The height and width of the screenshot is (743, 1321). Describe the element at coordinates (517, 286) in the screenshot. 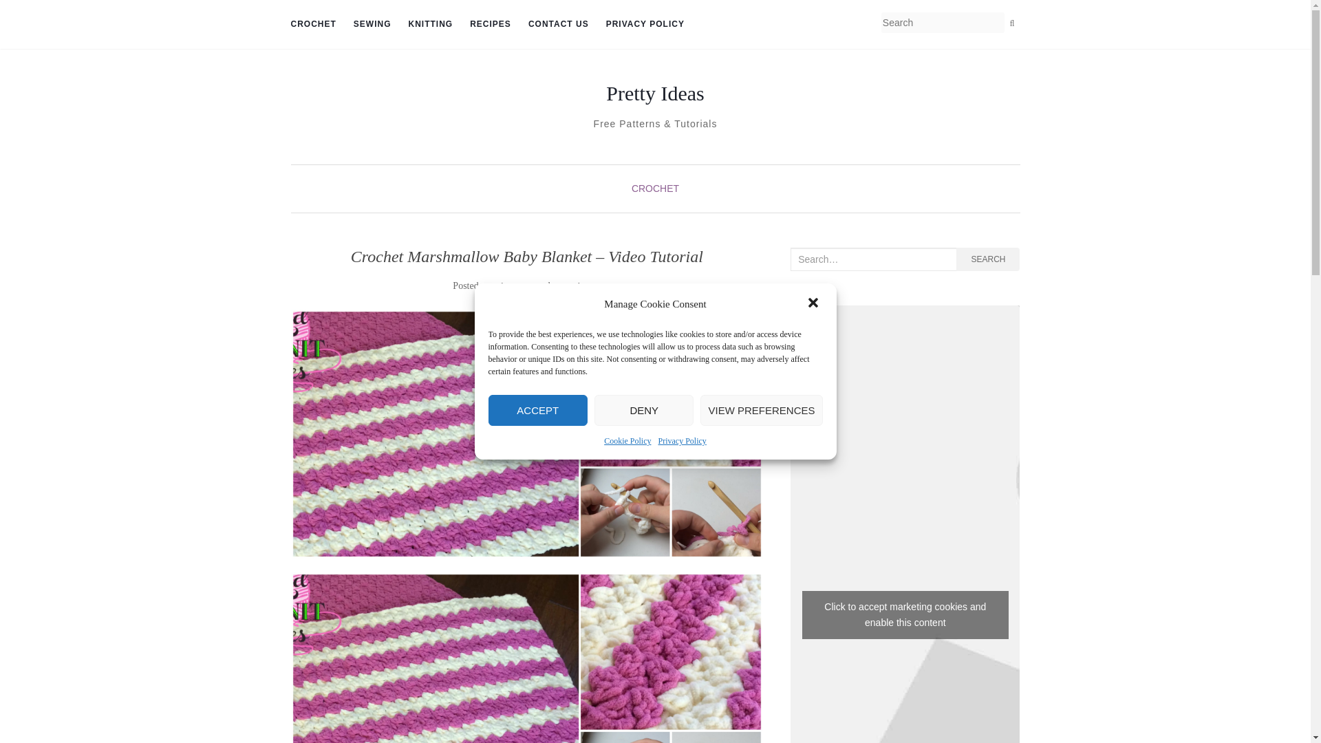

I see `July 11, 2016` at that location.